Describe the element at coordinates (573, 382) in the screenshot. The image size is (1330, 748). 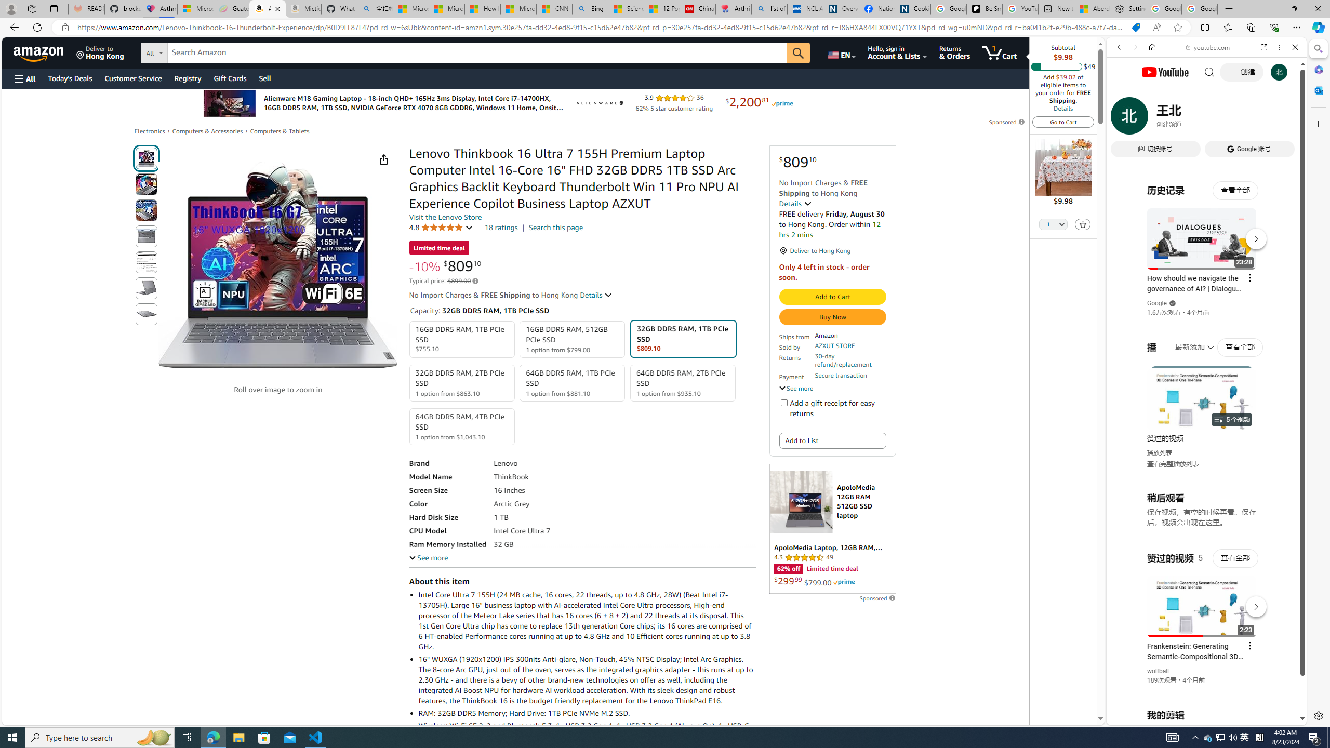
I see `64GB DDR5 RAM, 1TB PCIe SSD 1 option from $881.10` at that location.